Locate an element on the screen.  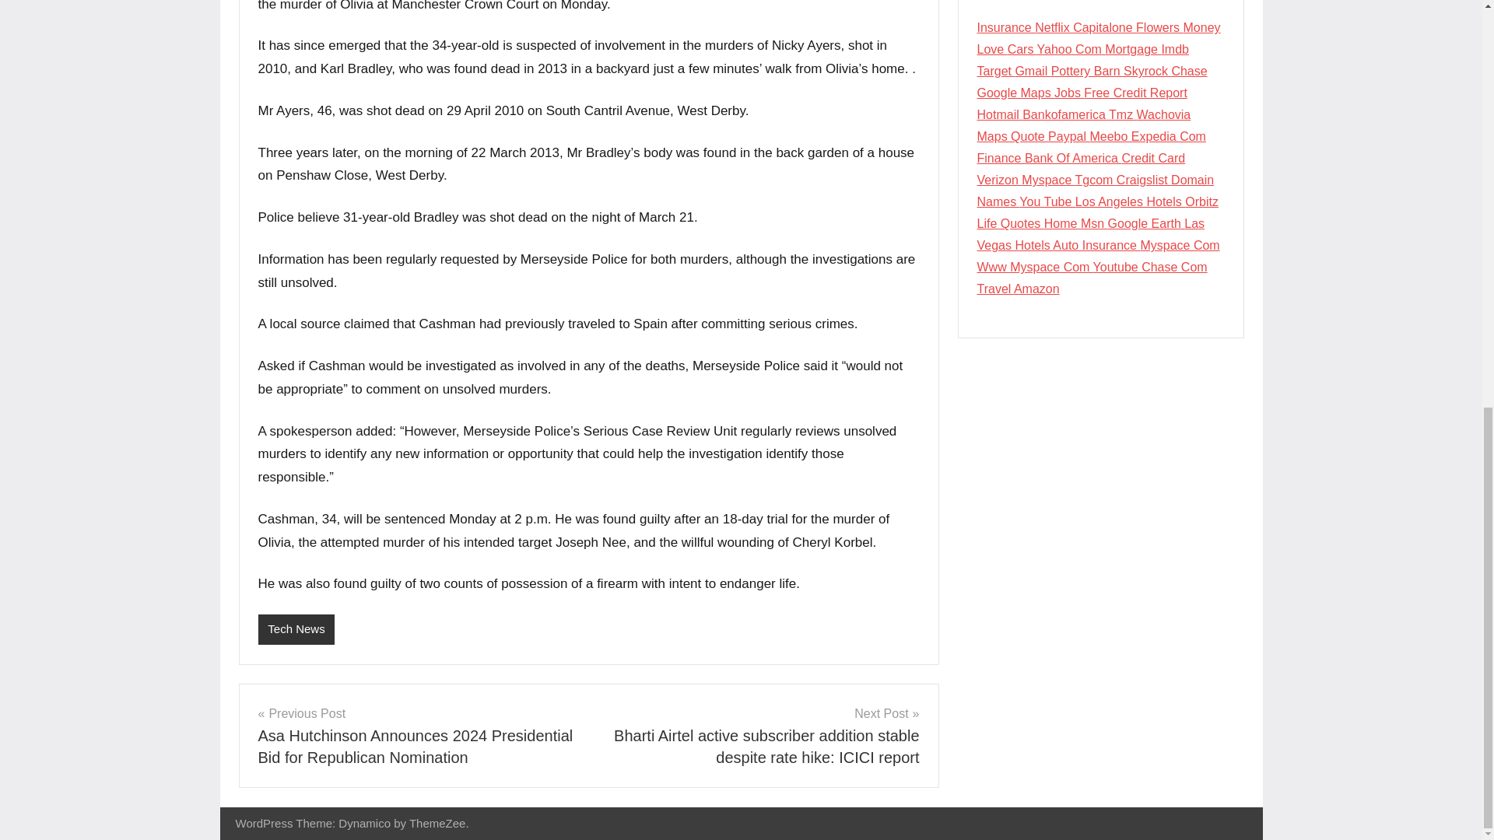
Cars is located at coordinates (1022, 50).